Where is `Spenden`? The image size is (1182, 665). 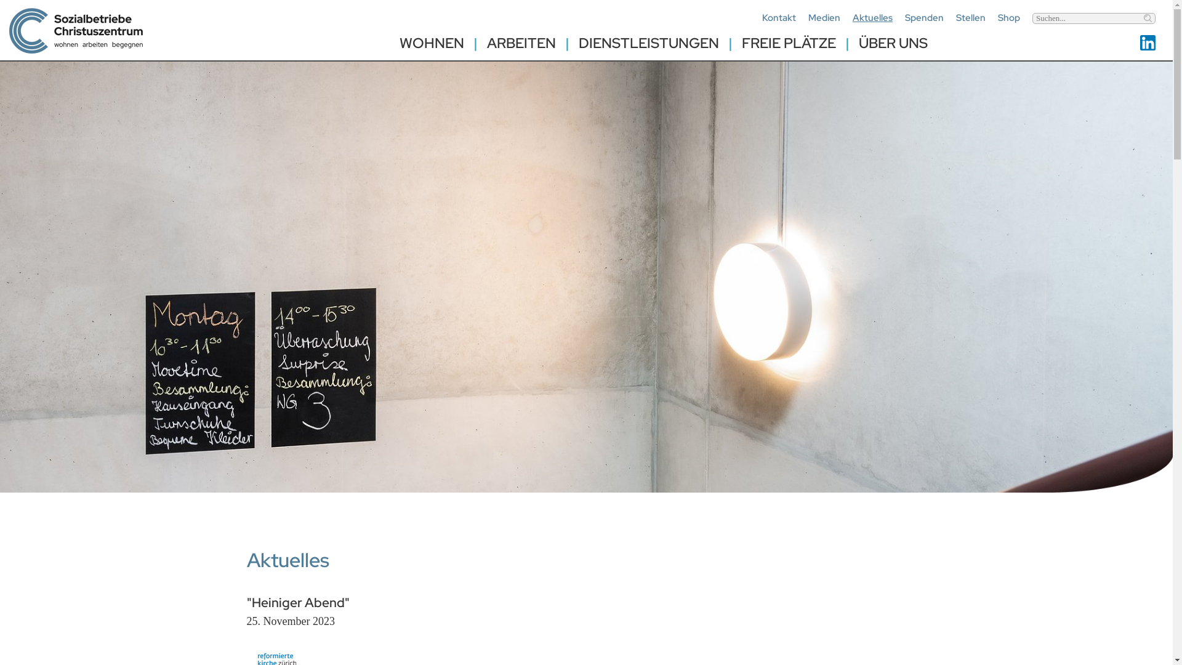
Spenden is located at coordinates (925, 17).